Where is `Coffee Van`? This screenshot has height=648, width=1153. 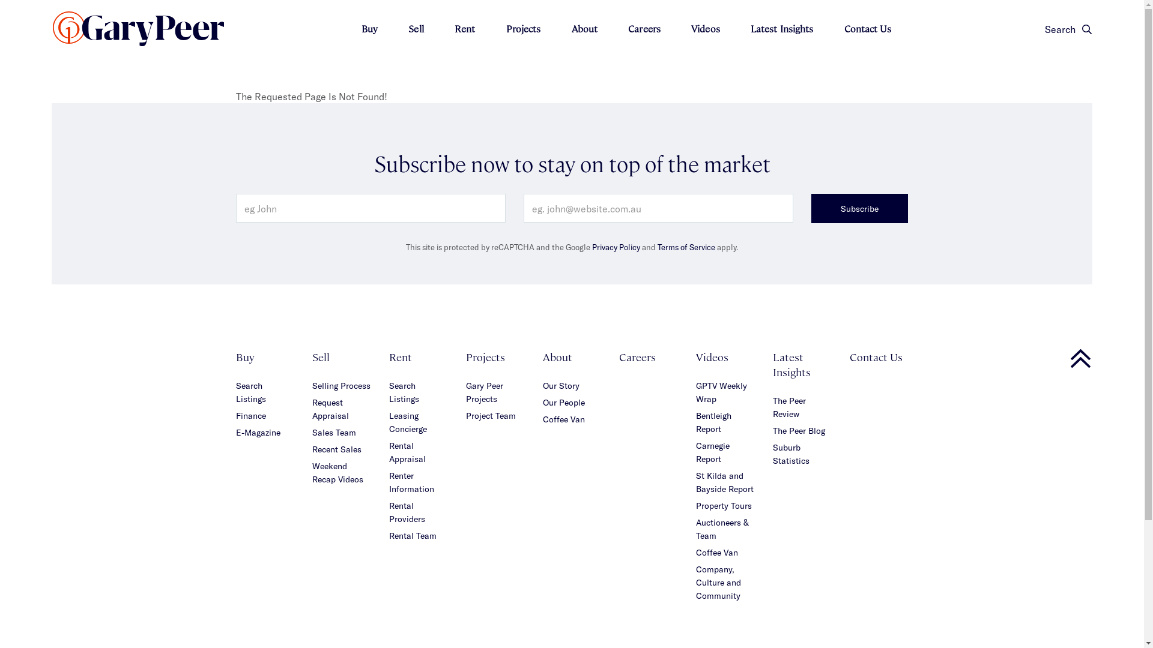
Coffee Van is located at coordinates (717, 552).